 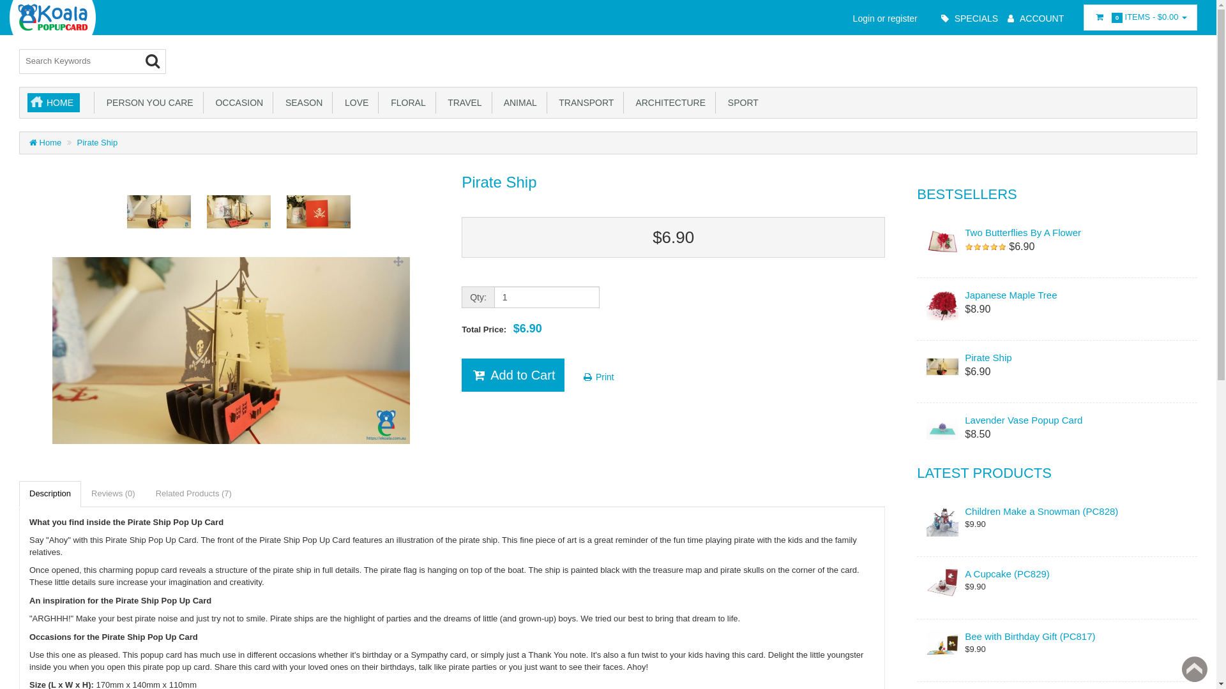 What do you see at coordinates (33, 143) in the screenshot?
I see `Home` at bounding box center [33, 143].